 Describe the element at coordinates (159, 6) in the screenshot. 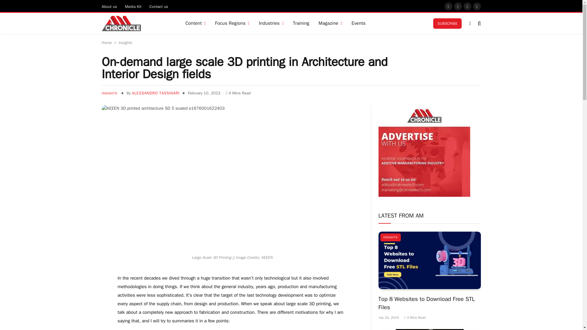

I see `Contact us` at that location.